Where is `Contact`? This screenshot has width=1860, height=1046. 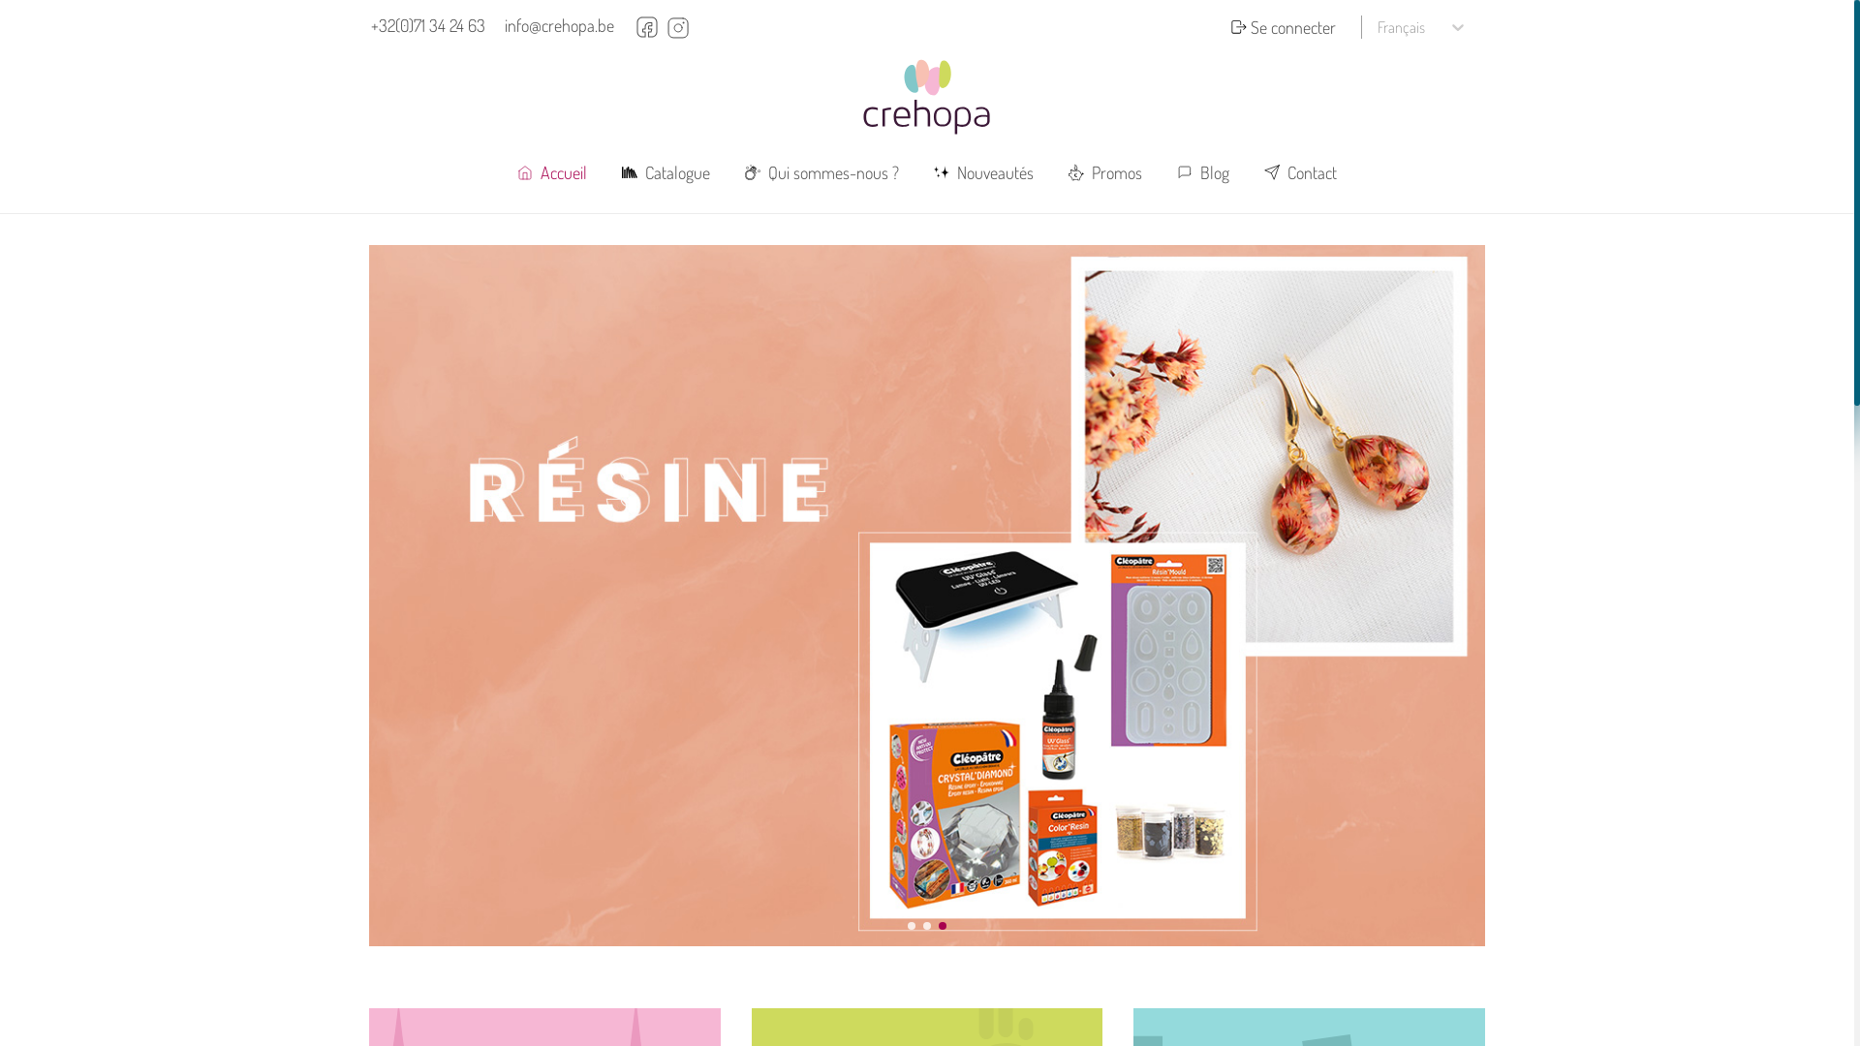
Contact is located at coordinates (1300, 172).